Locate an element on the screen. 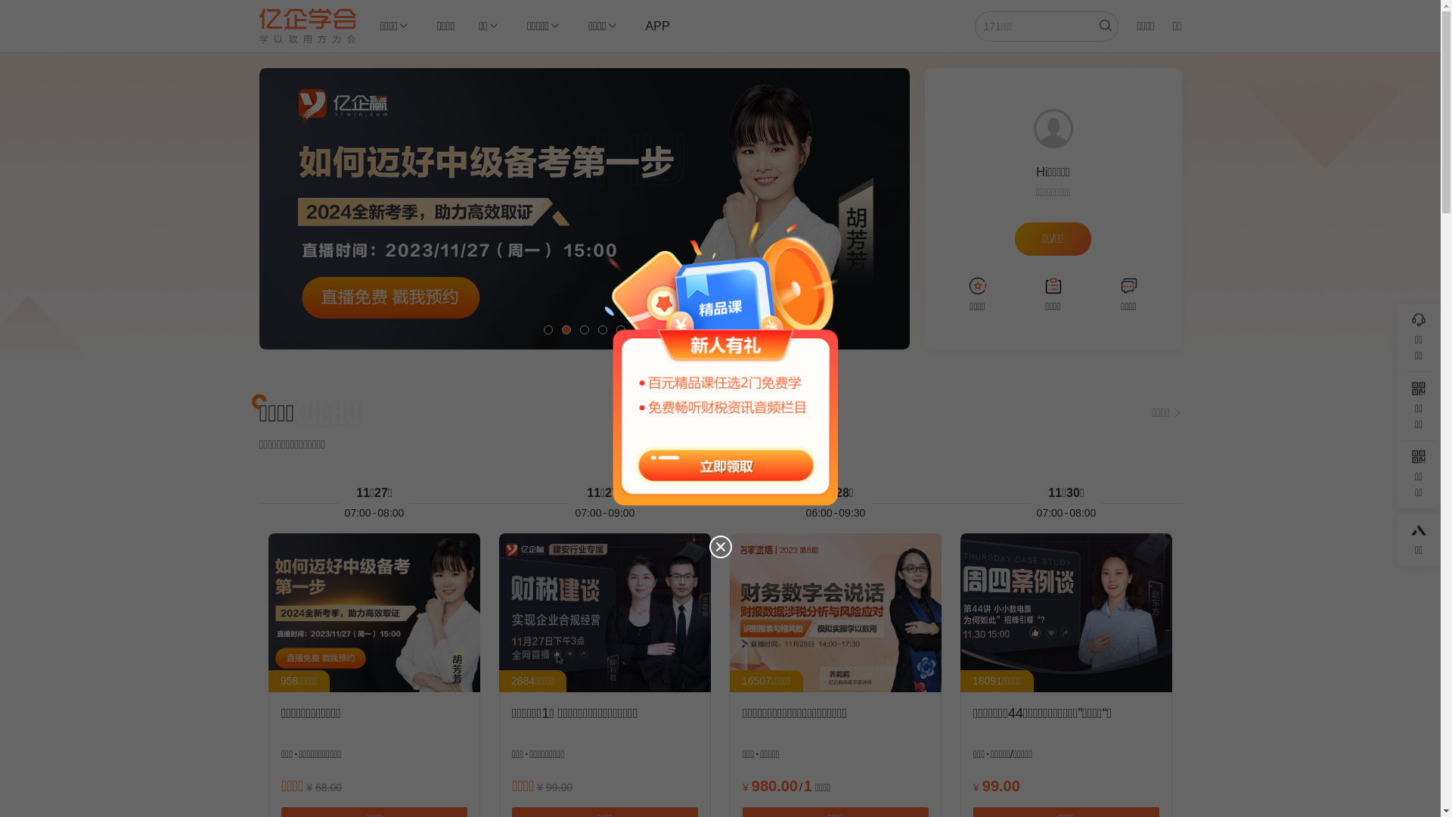  3 is located at coordinates (584, 330).